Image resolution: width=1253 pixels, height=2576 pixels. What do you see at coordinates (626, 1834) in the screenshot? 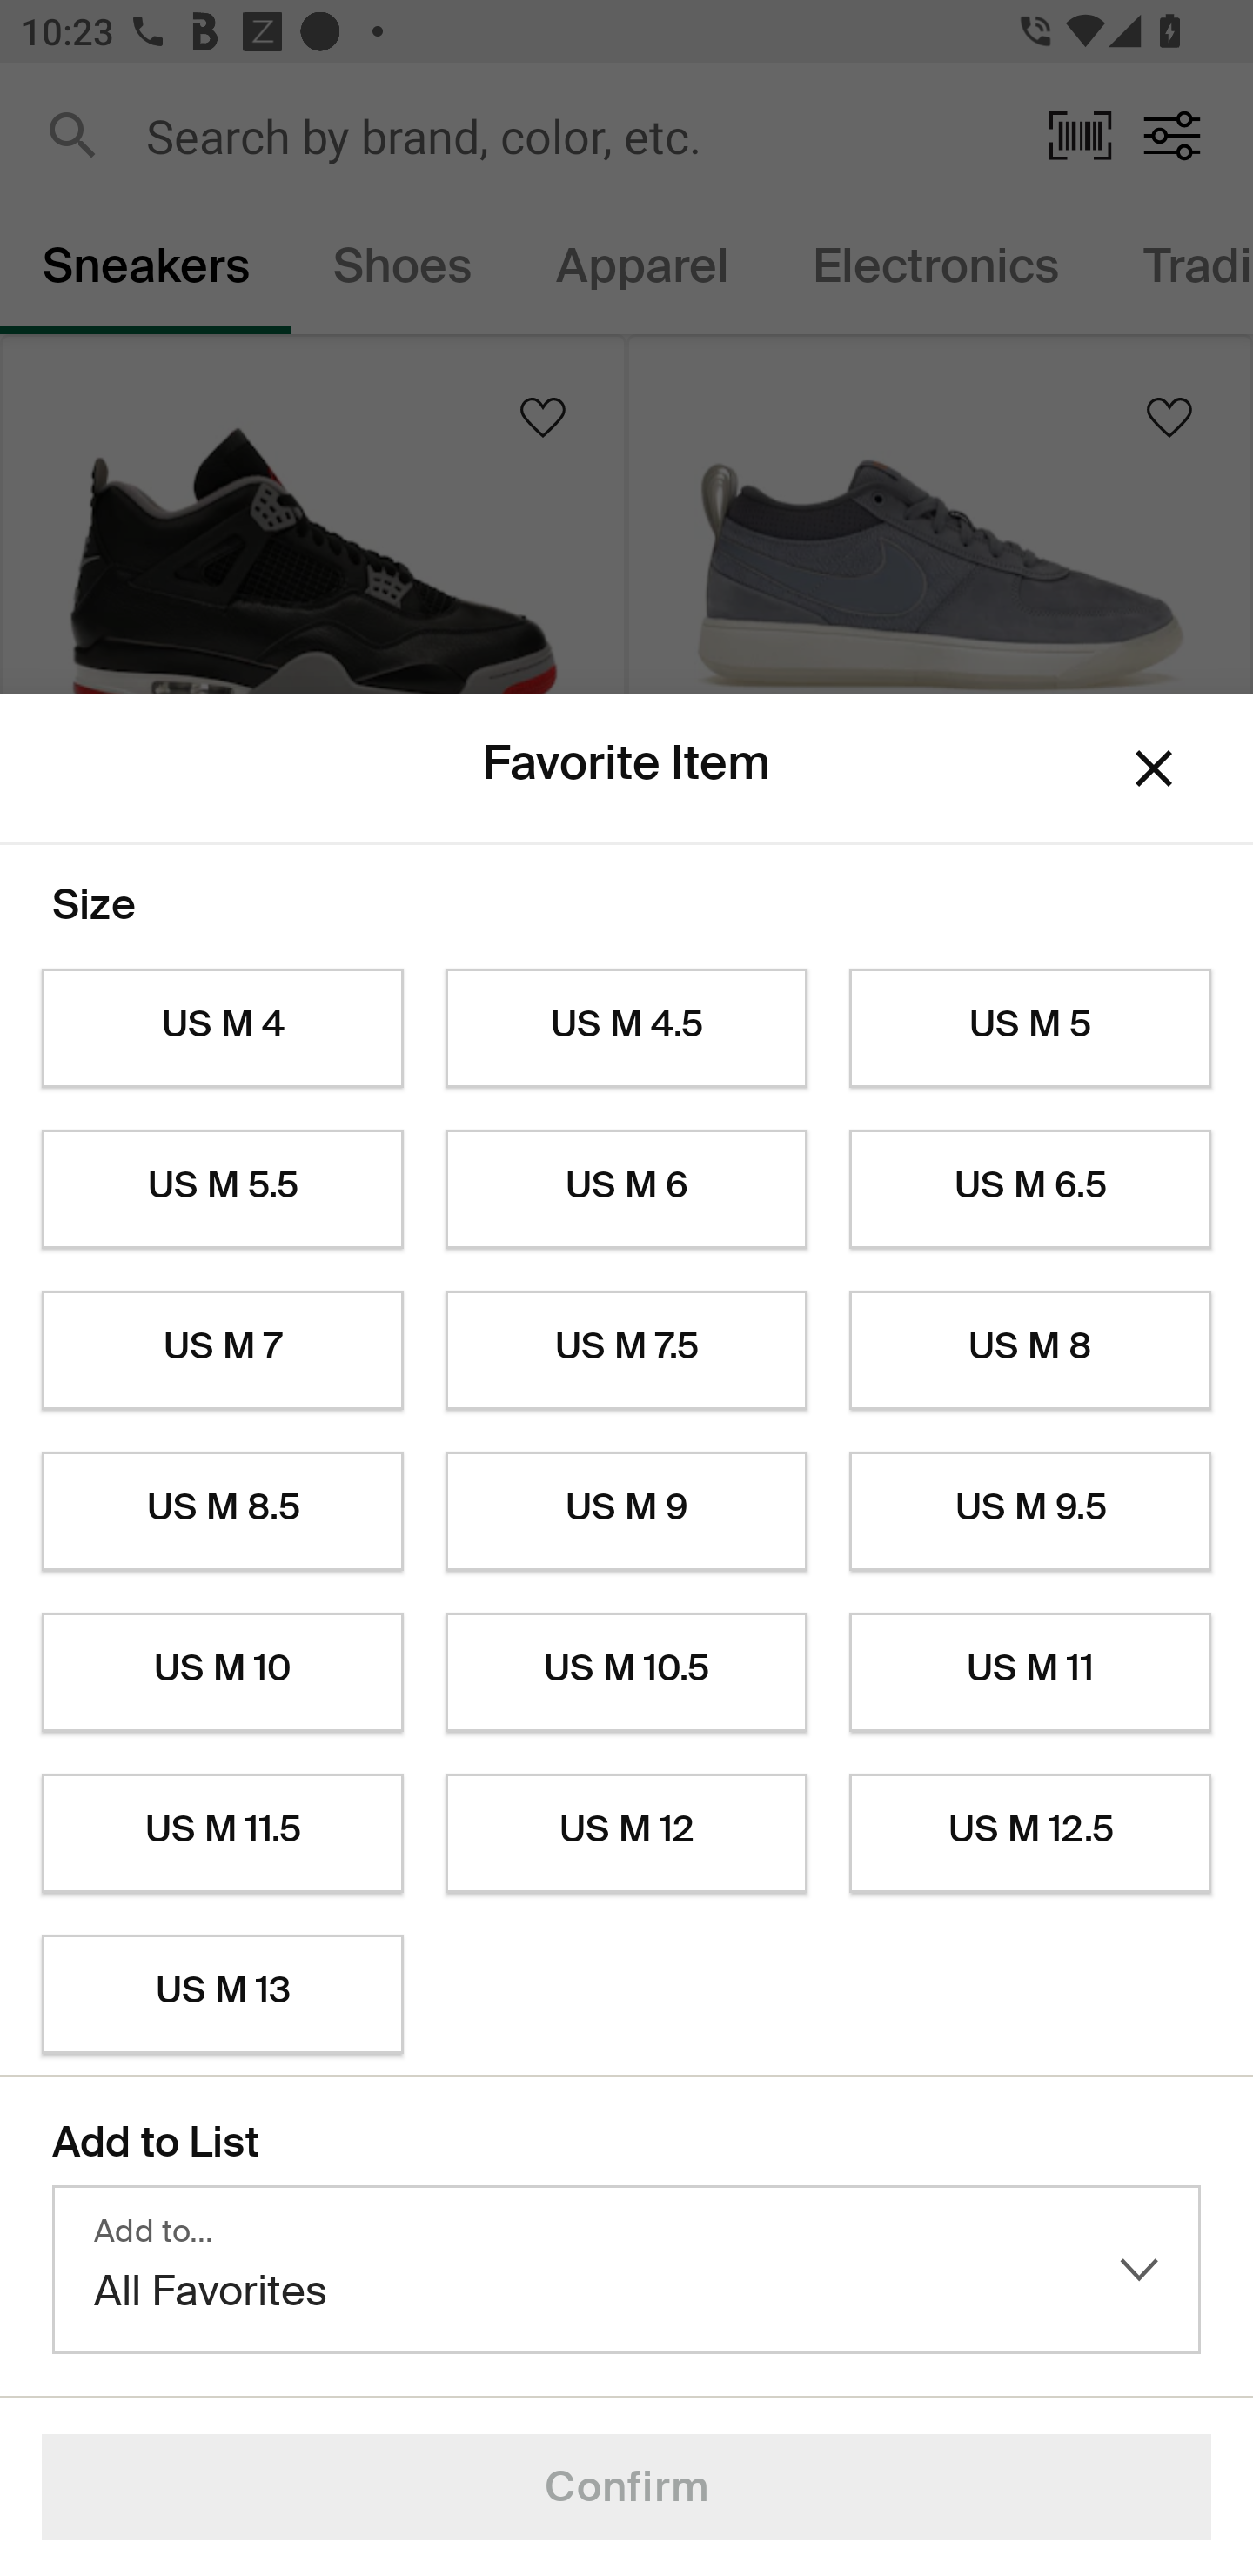
I see `US M 12` at bounding box center [626, 1834].